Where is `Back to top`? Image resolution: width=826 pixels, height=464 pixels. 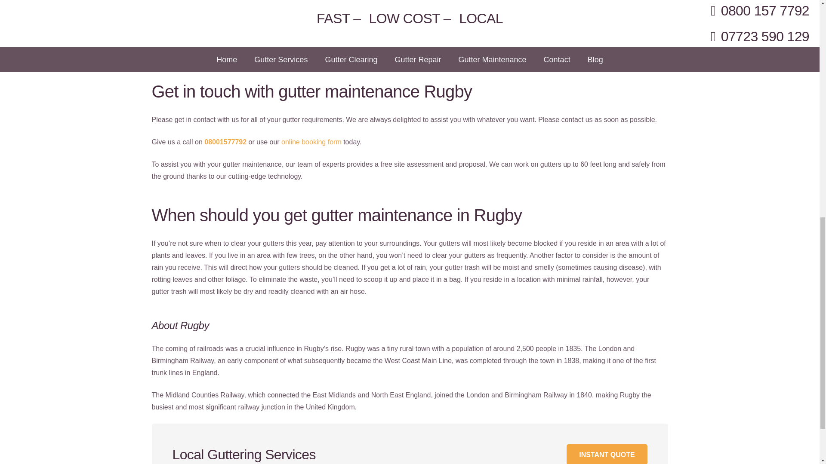 Back to top is located at coordinates (802, 17).